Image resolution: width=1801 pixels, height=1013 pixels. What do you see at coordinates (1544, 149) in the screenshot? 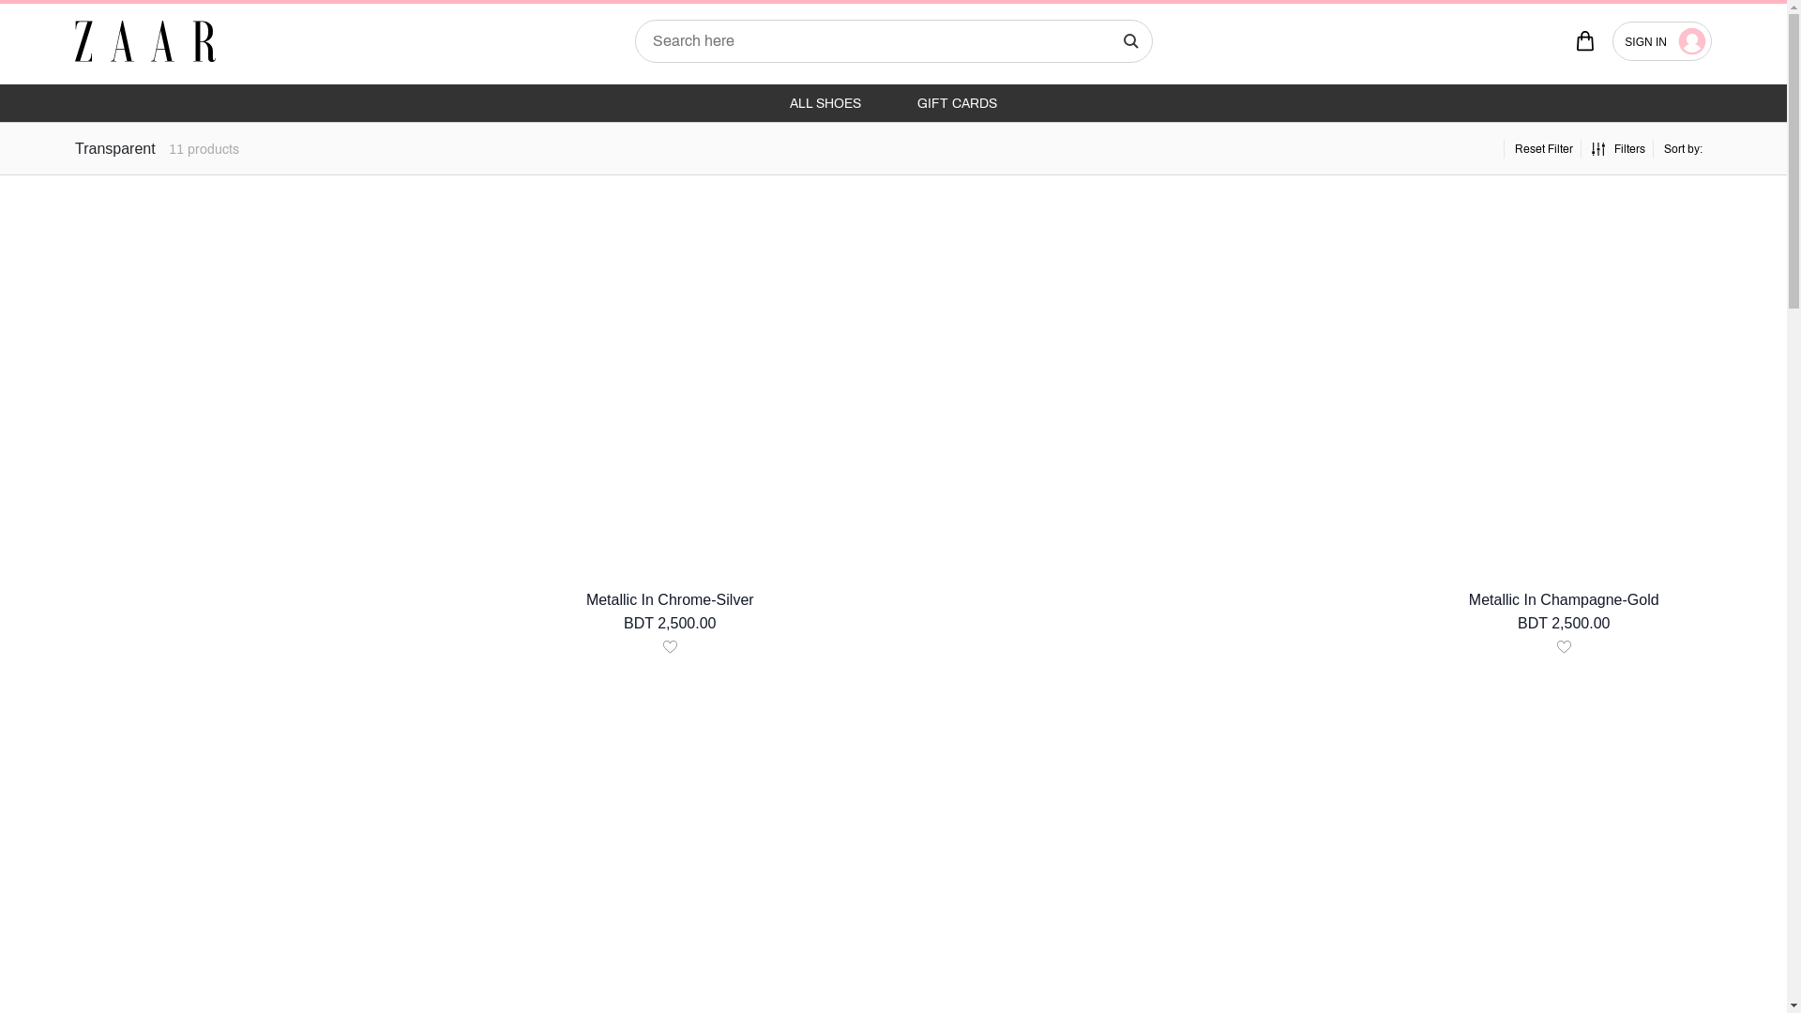
I see `Reset Filter` at bounding box center [1544, 149].